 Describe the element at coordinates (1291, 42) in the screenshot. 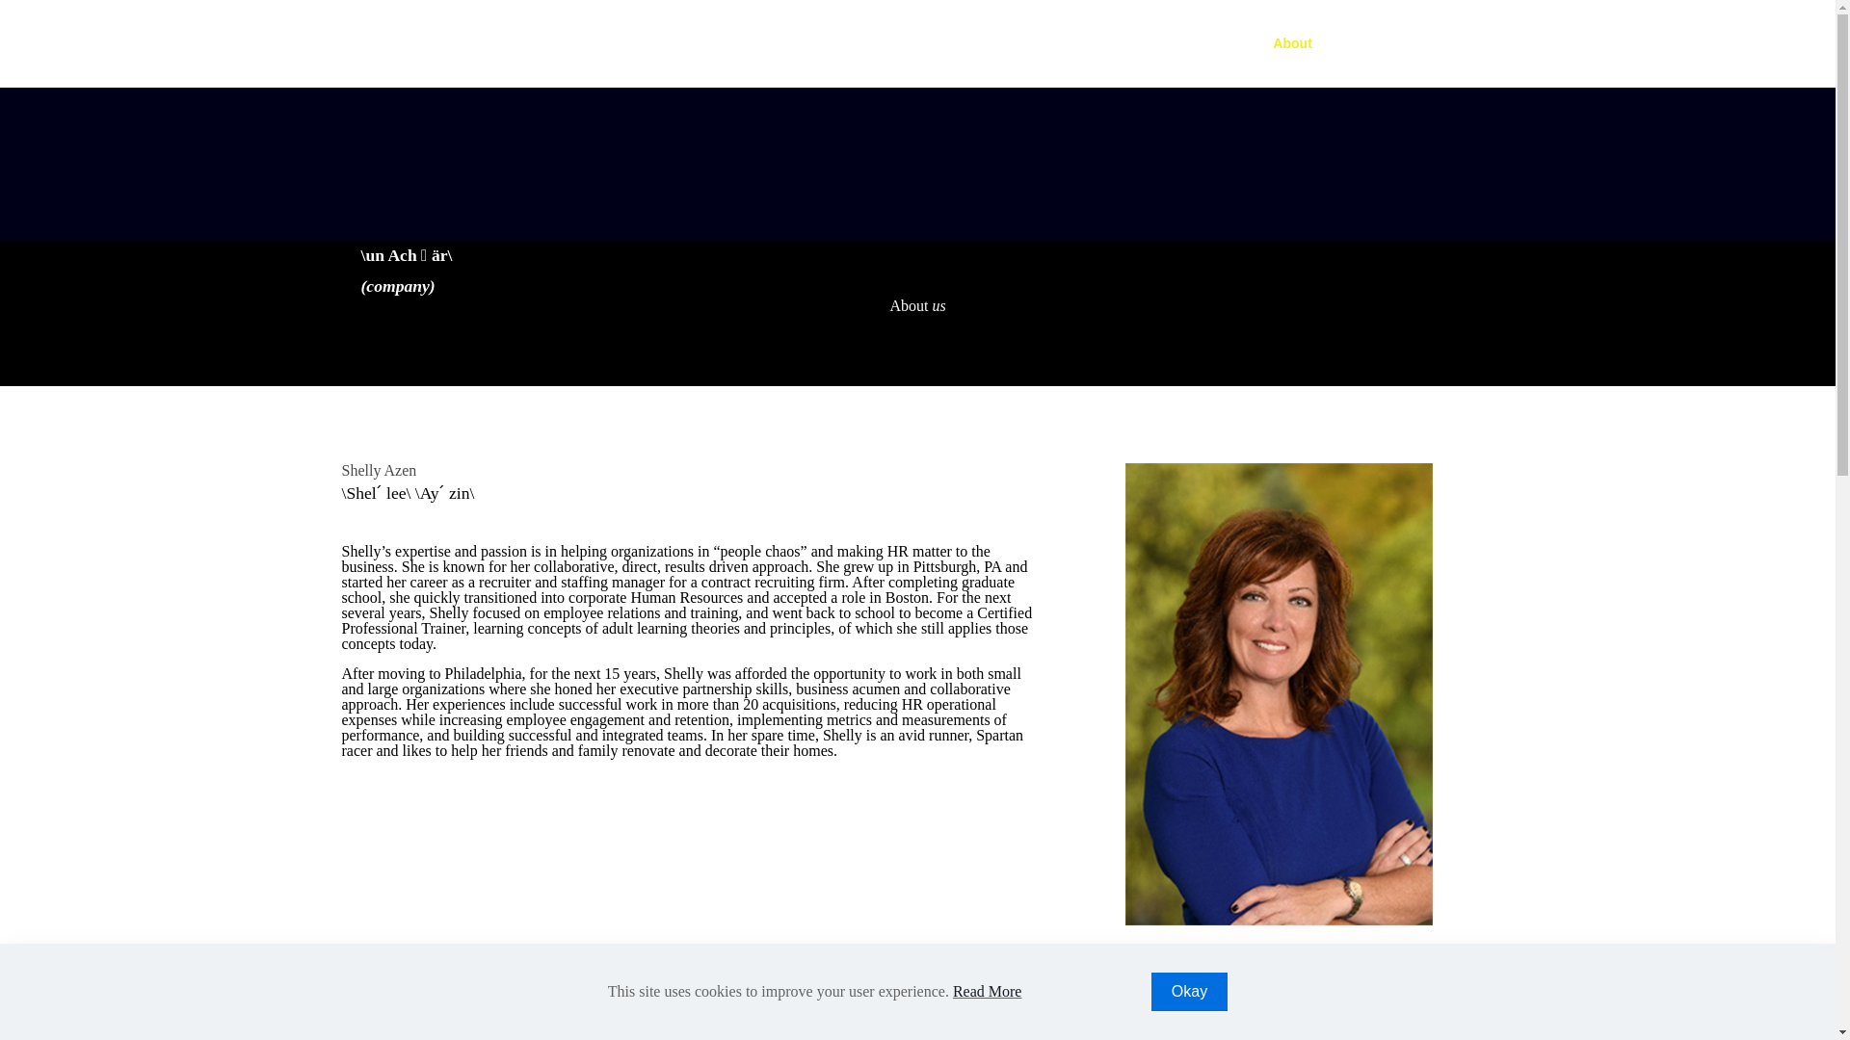

I see `About` at that location.